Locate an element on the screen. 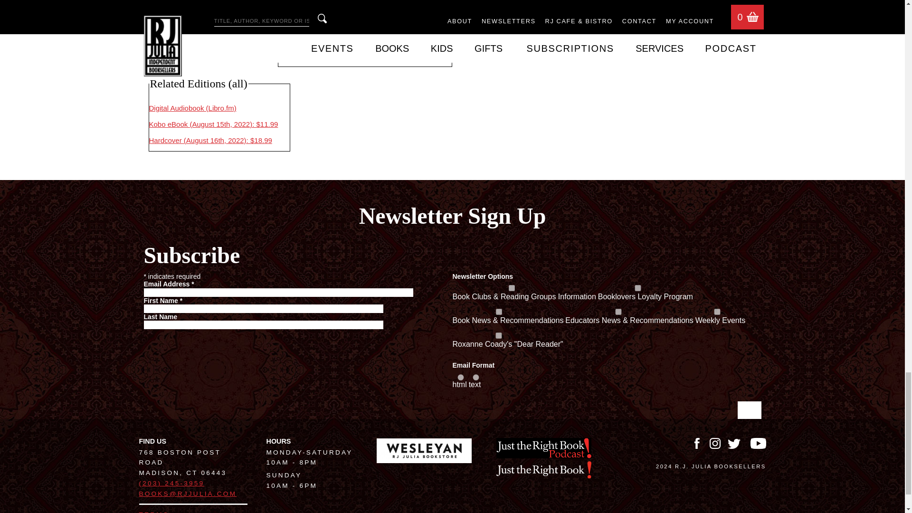 This screenshot has height=513, width=912. html is located at coordinates (461, 377).